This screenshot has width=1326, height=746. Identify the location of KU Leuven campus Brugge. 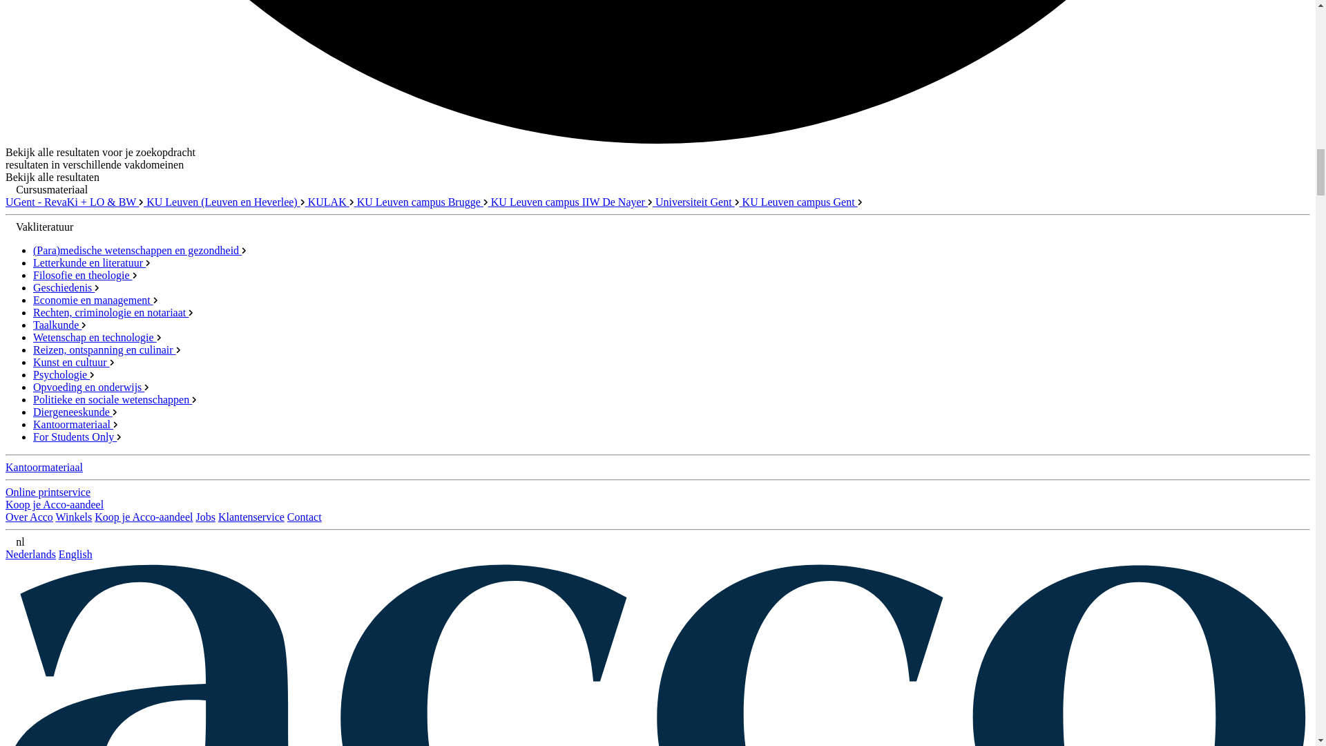
(423, 202).